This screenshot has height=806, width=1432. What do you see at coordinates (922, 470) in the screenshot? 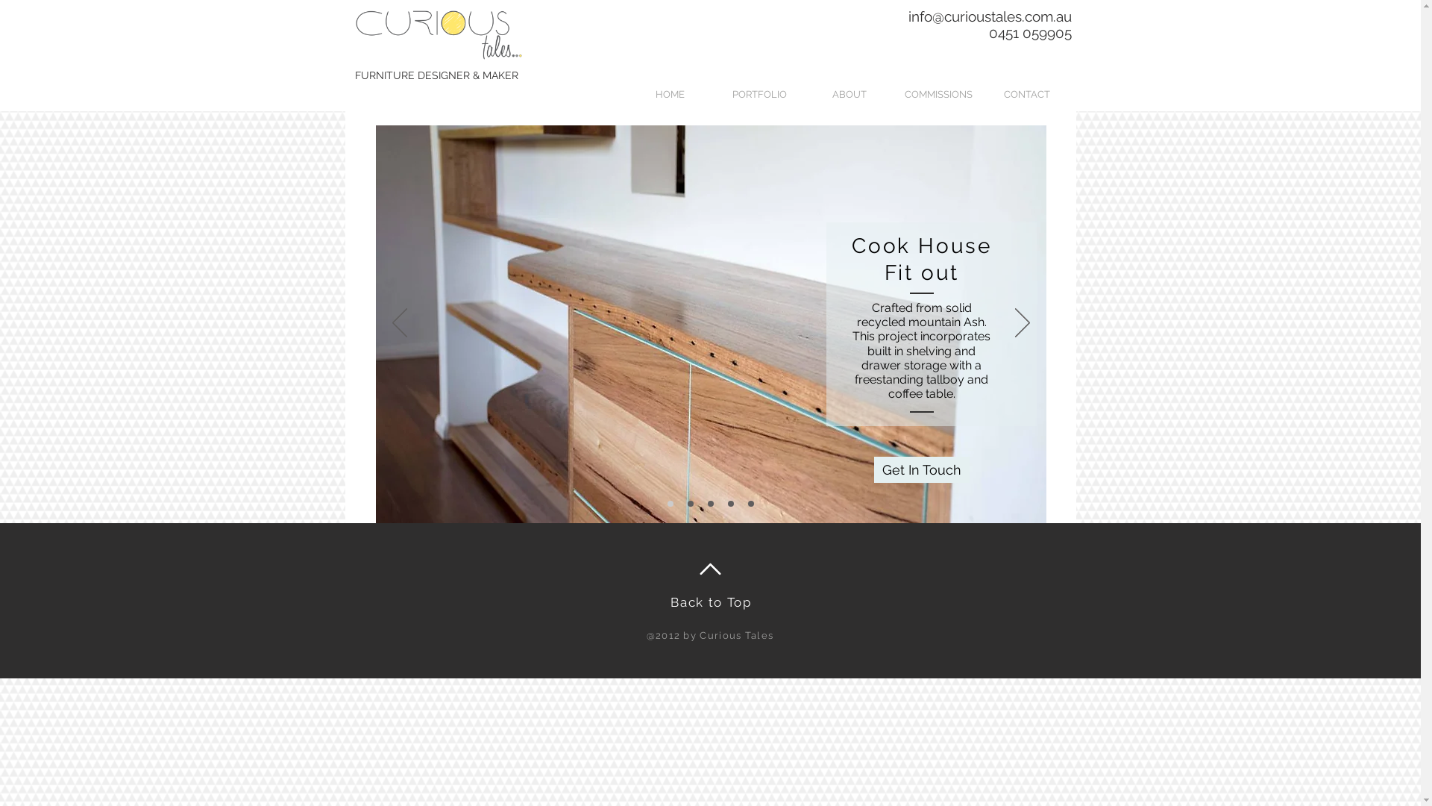
I see `Get In Touch` at bounding box center [922, 470].